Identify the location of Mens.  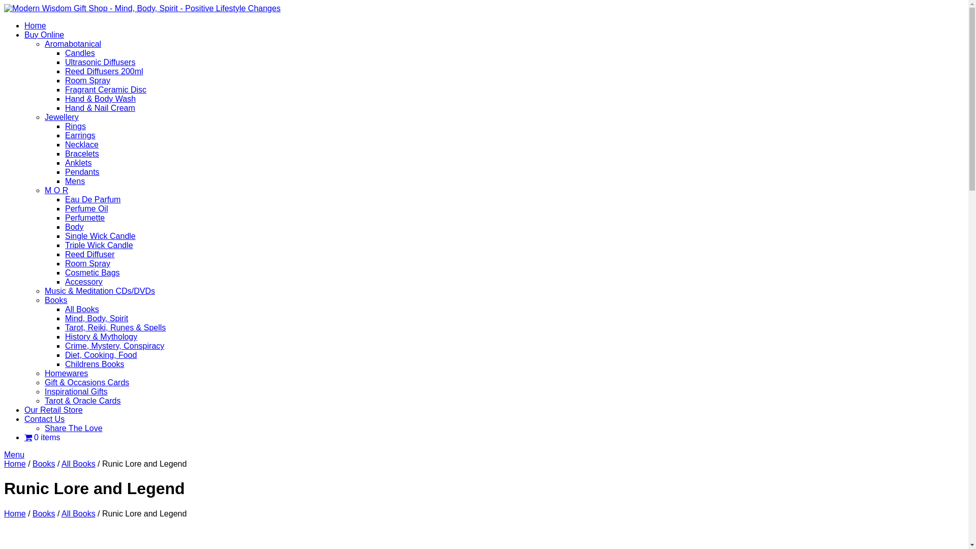
(75, 181).